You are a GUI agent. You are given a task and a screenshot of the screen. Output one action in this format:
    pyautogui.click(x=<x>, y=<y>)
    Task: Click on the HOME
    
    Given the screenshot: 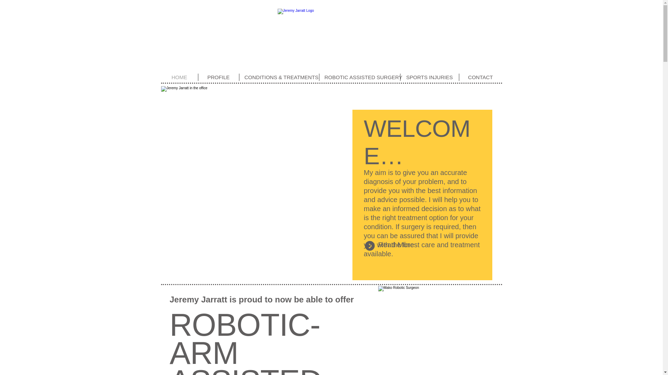 What is the action you would take?
    pyautogui.click(x=179, y=77)
    